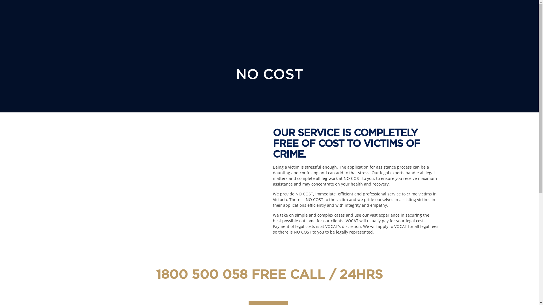 This screenshot has width=543, height=305. What do you see at coordinates (249, 238) in the screenshot?
I see `WHO IS A VICTIM?` at bounding box center [249, 238].